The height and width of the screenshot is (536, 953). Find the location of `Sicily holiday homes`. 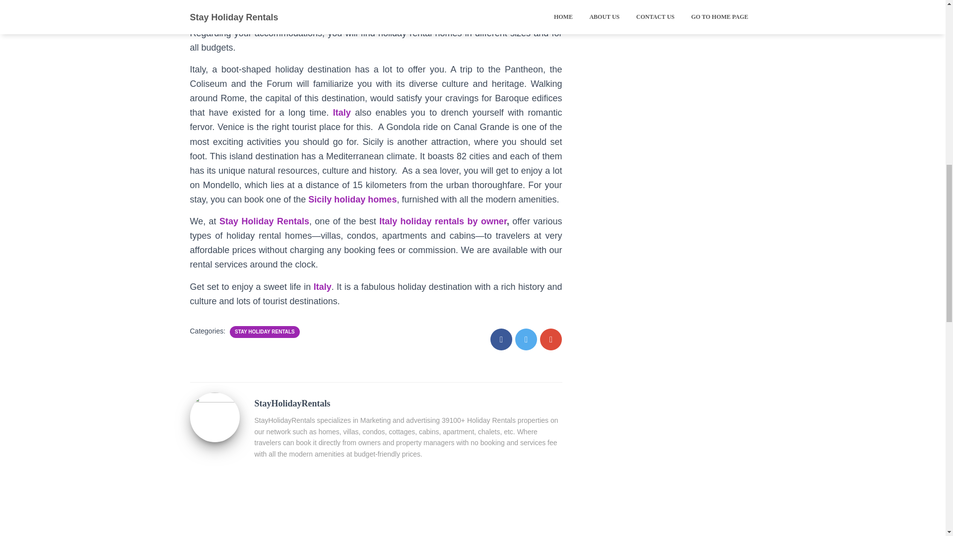

Sicily holiday homes is located at coordinates (352, 200).